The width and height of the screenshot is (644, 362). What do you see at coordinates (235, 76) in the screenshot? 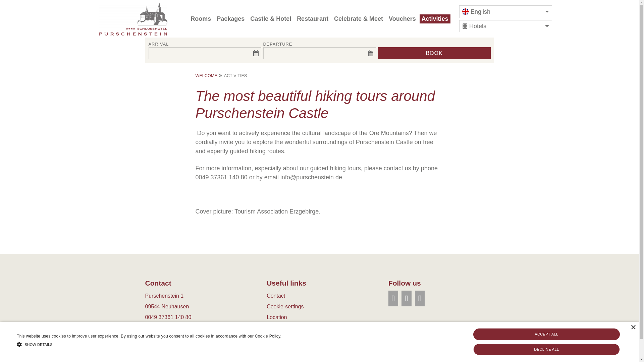
I see `ACTIVITIES` at bounding box center [235, 76].